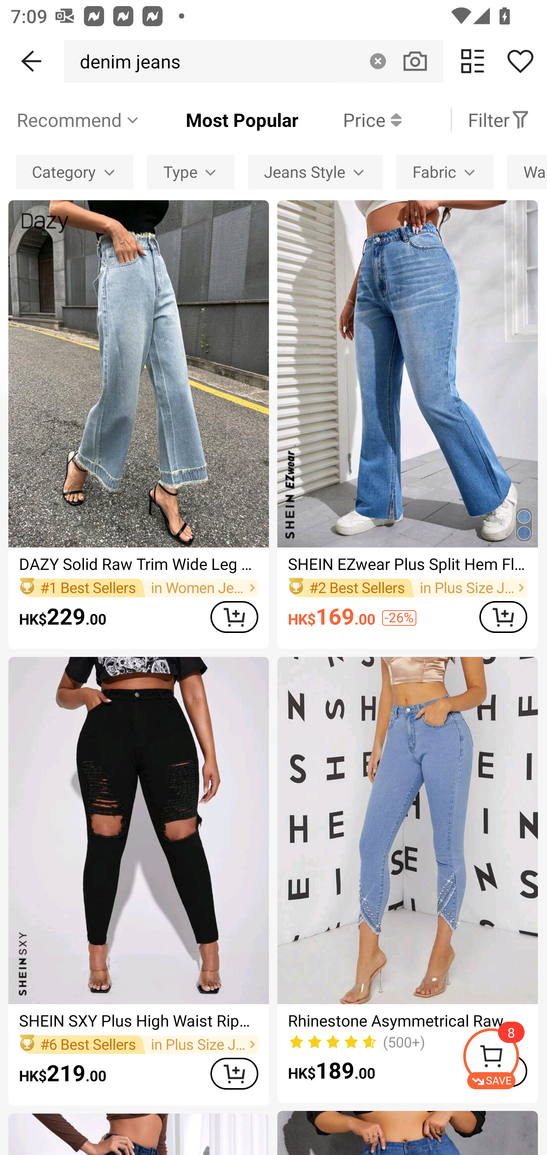  What do you see at coordinates (126, 61) in the screenshot?
I see `denim jeans` at bounding box center [126, 61].